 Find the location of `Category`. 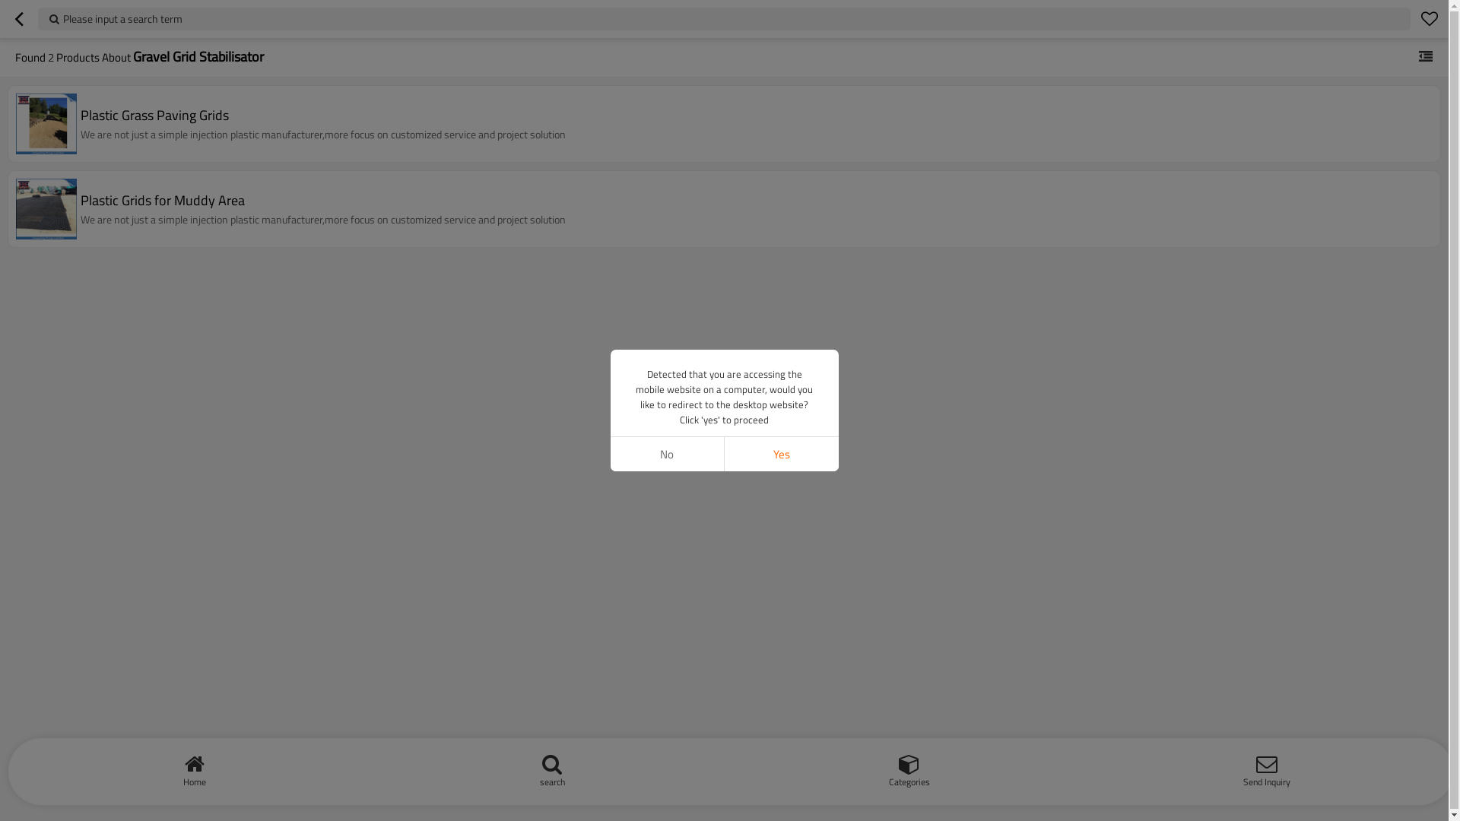

Category is located at coordinates (1426, 57).